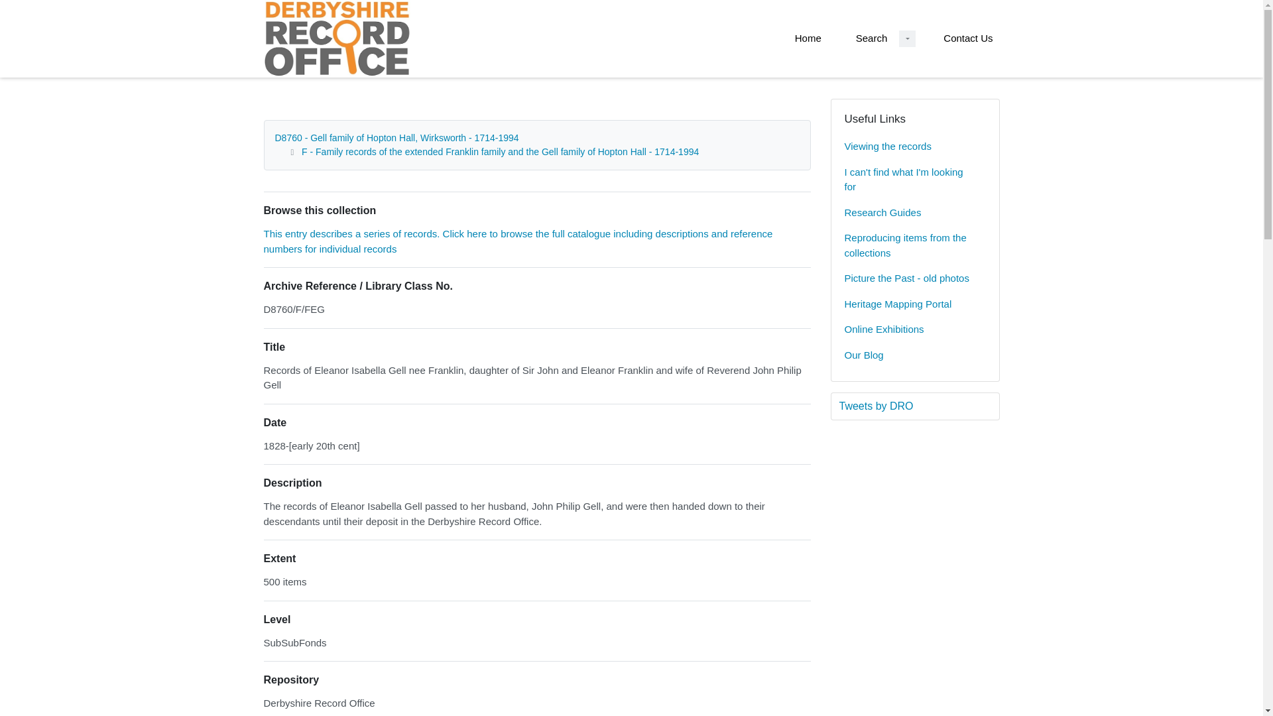 The width and height of the screenshot is (1273, 716). Describe the element at coordinates (915, 180) in the screenshot. I see `I can't find what I'm looking for` at that location.